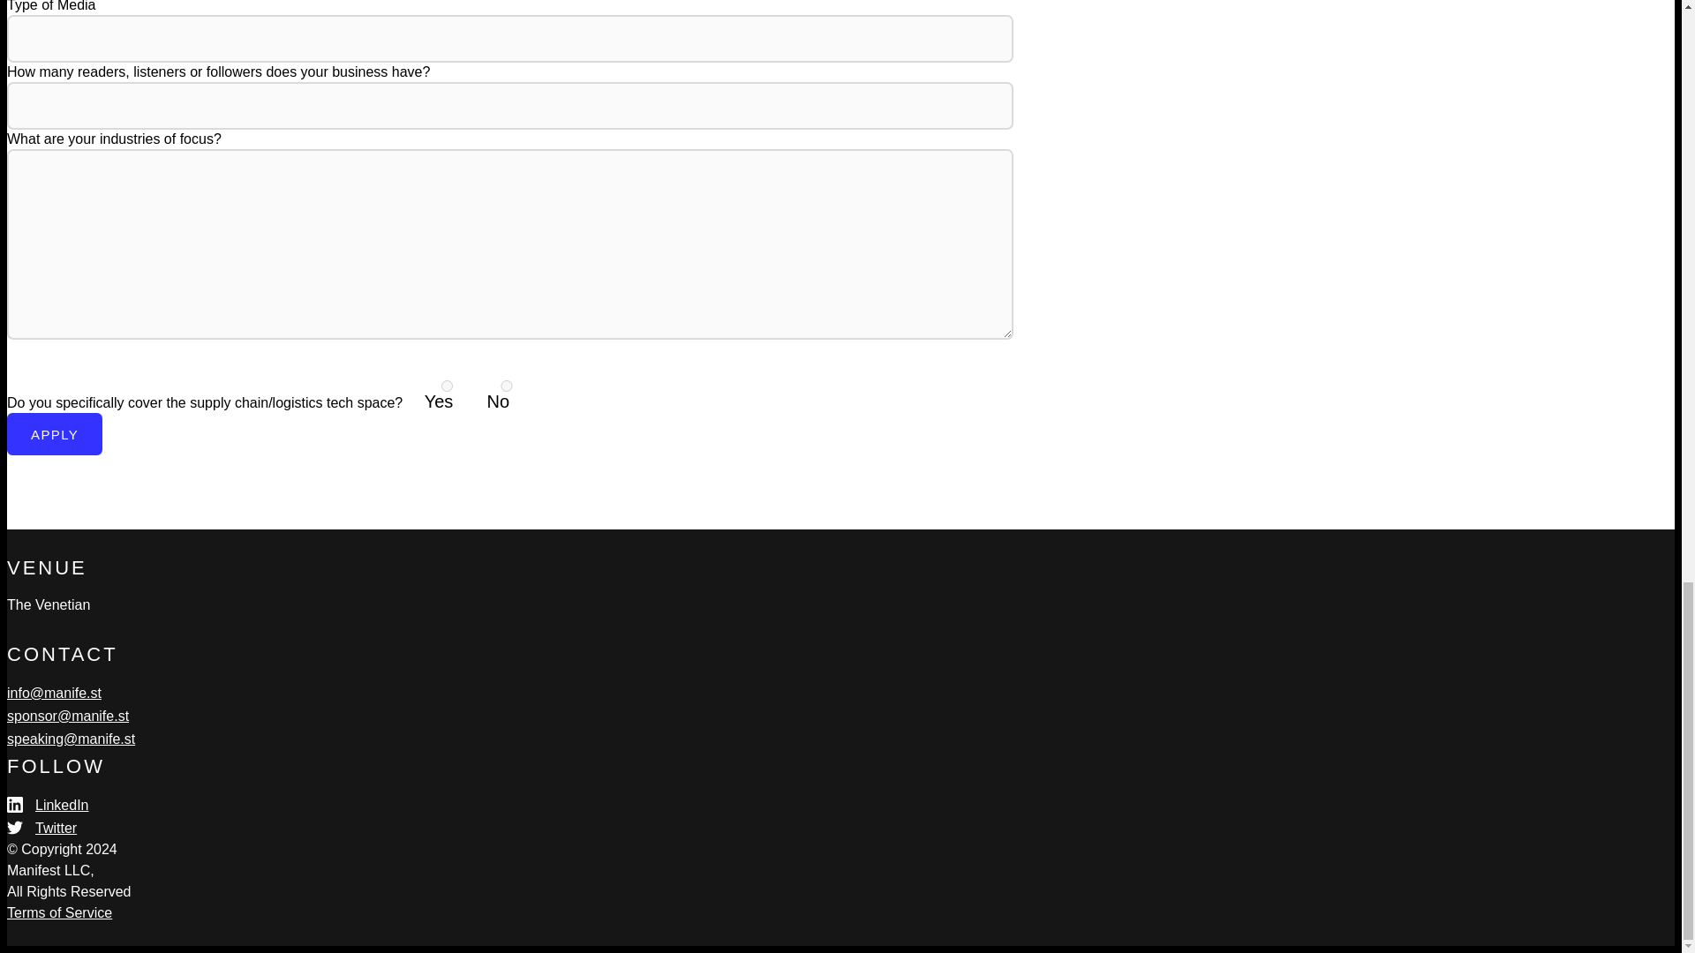 The height and width of the screenshot is (953, 1695). What do you see at coordinates (41, 828) in the screenshot?
I see `Twitter` at bounding box center [41, 828].